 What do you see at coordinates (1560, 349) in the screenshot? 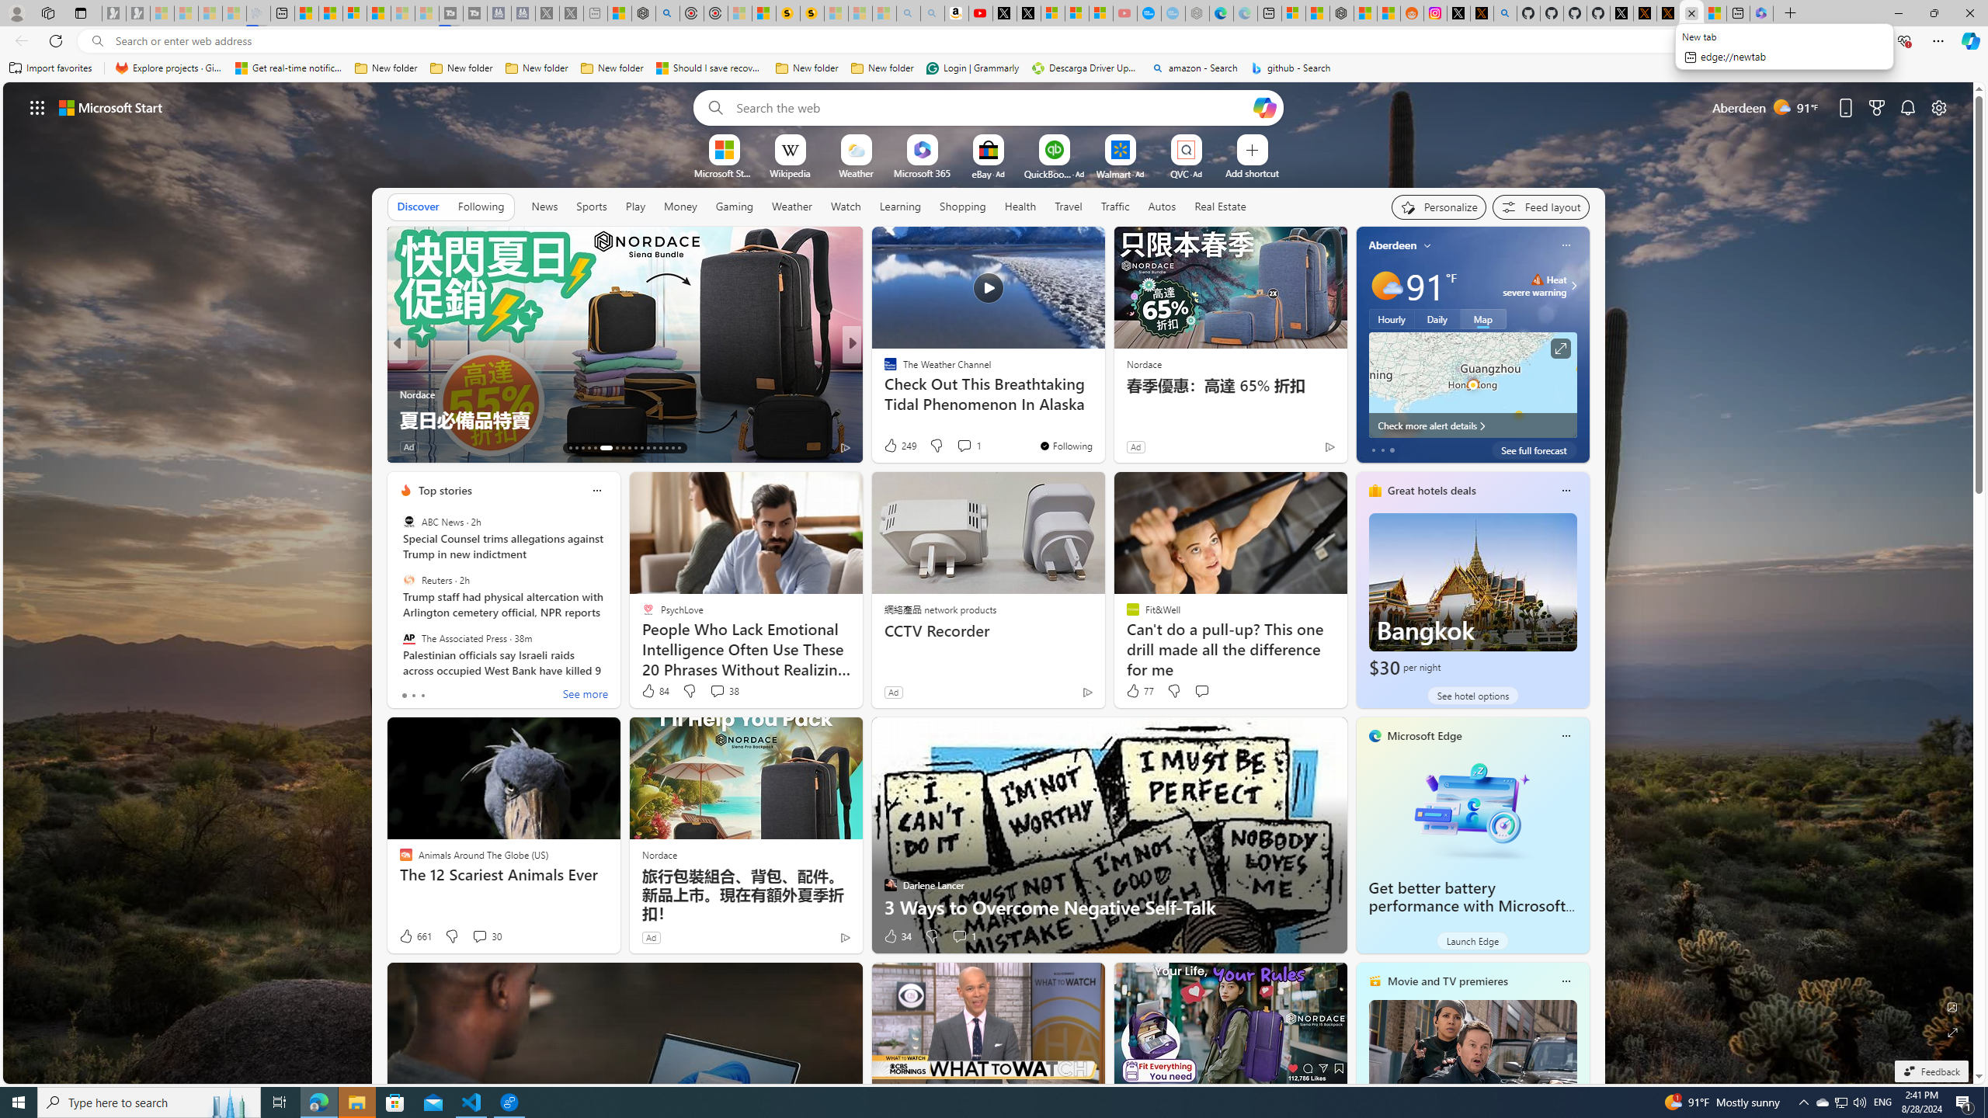
I see `Click to see more information` at bounding box center [1560, 349].